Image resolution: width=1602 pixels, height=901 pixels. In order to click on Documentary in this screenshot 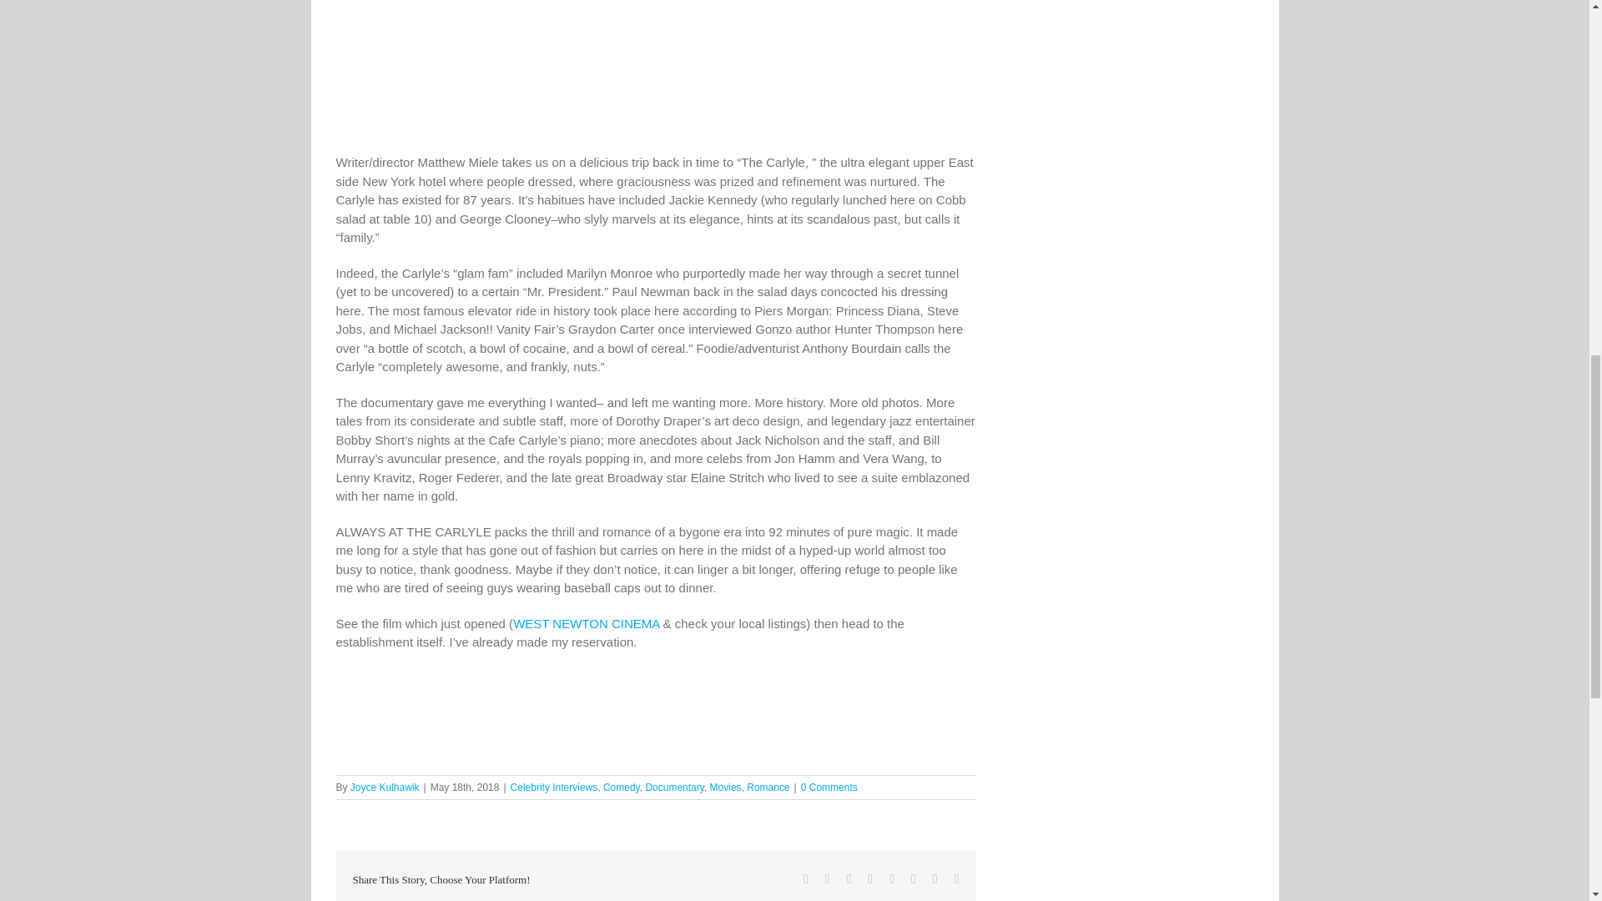, I will do `click(674, 788)`.